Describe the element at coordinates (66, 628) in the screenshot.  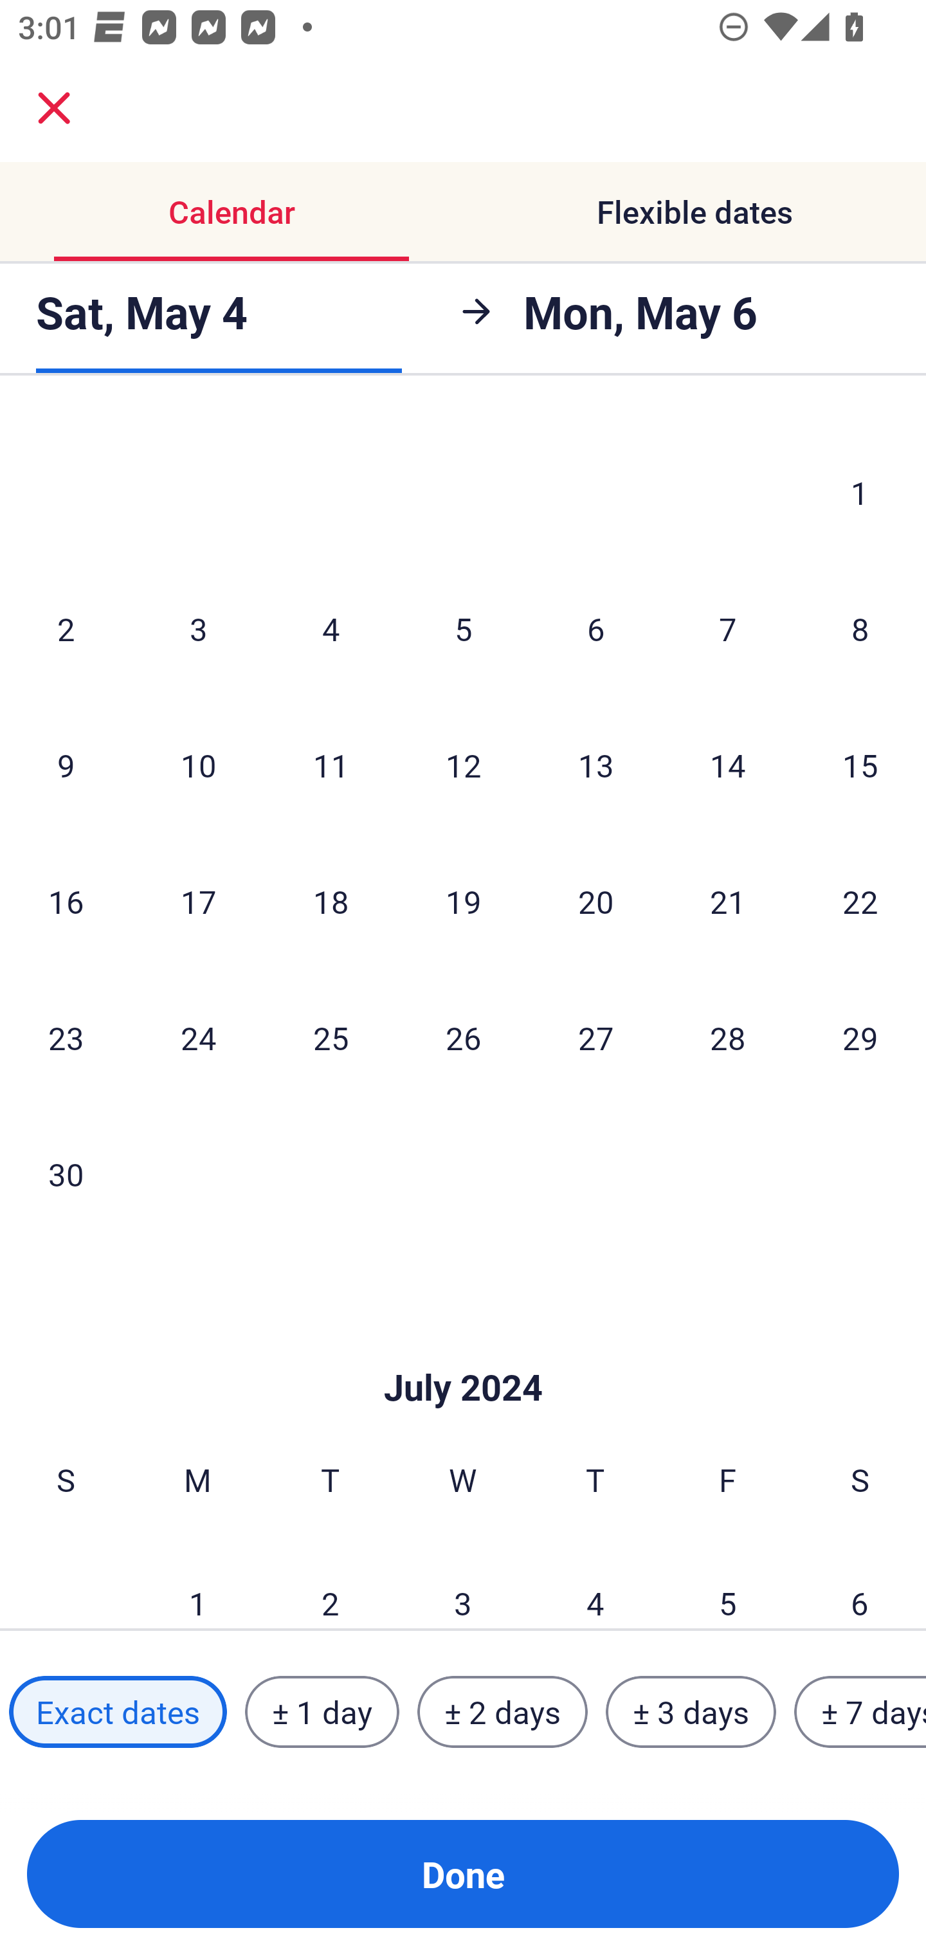
I see `2 Sunday, June 2, 2024` at that location.